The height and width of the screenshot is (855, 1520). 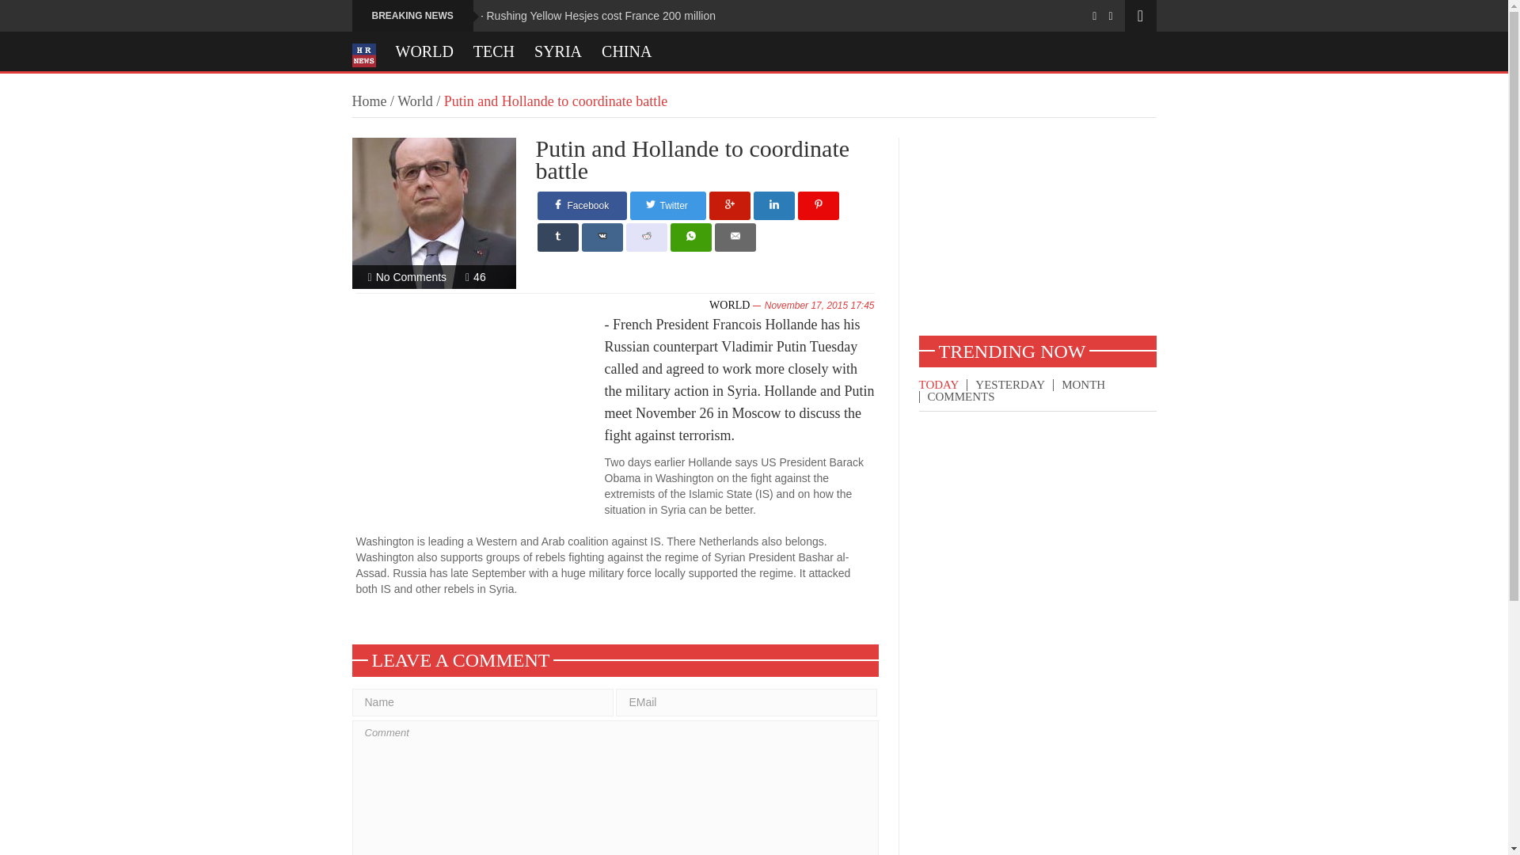 I want to click on Home, so click(x=368, y=101).